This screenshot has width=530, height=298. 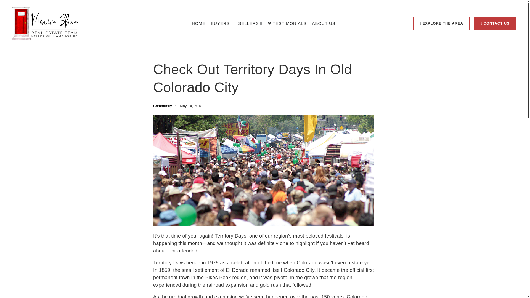 I want to click on SELLERS, so click(x=250, y=23).